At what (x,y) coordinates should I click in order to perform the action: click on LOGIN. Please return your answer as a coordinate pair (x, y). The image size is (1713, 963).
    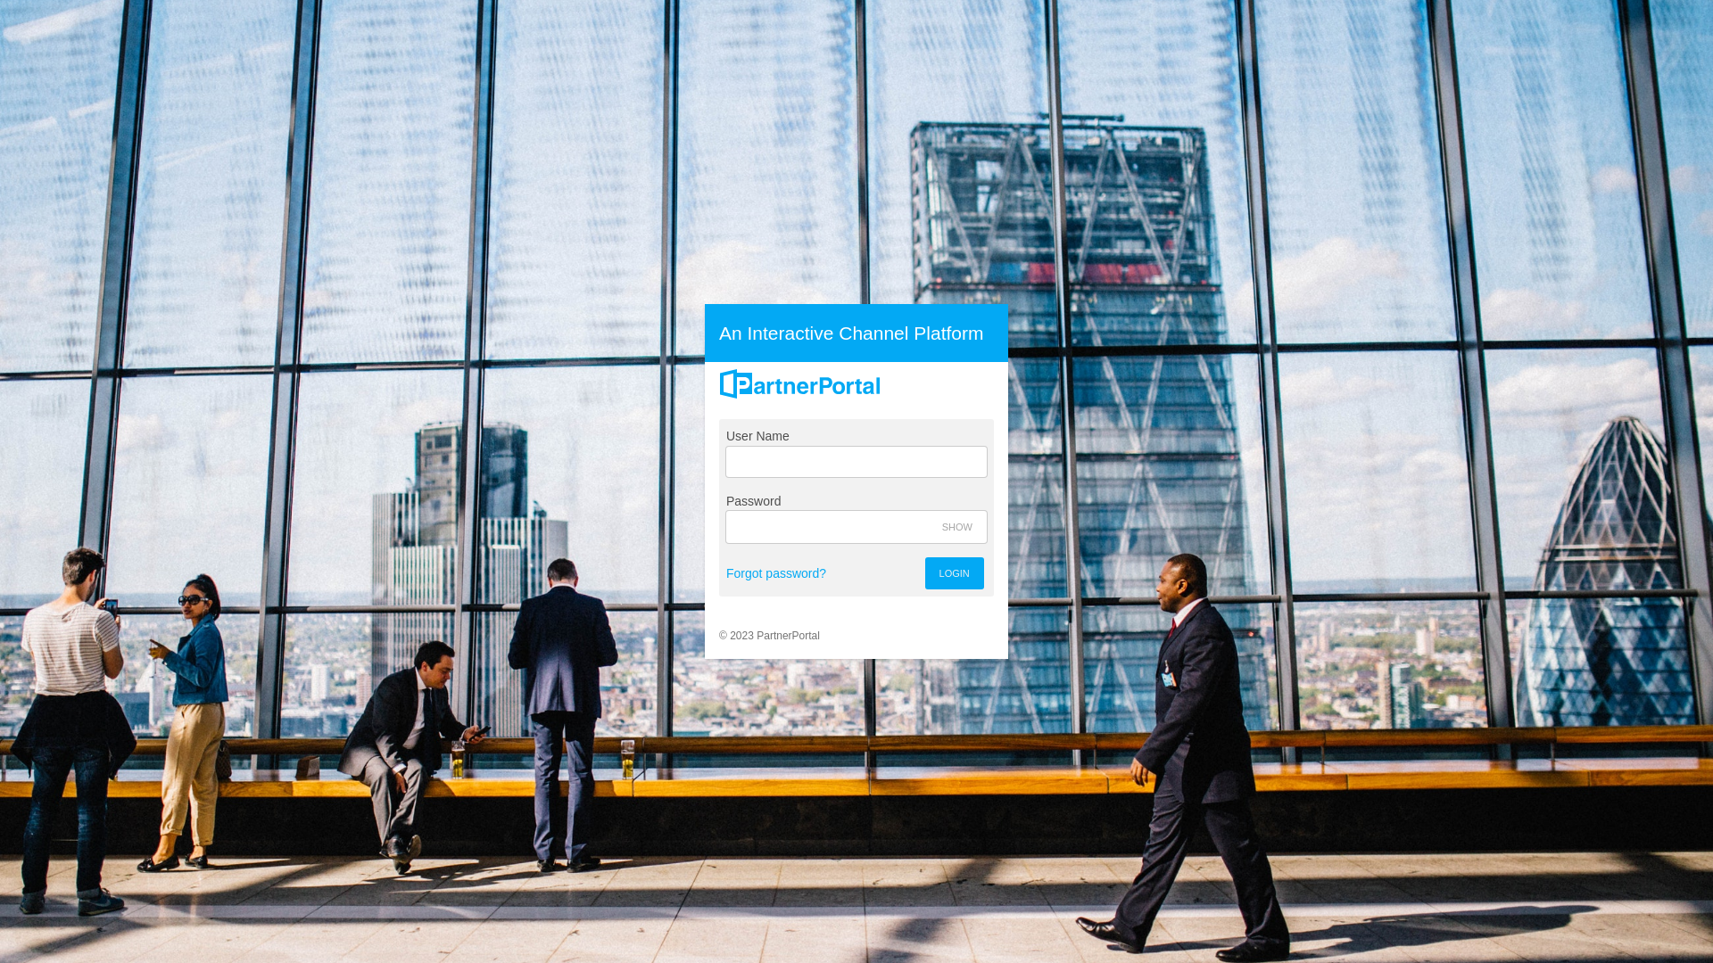
    Looking at the image, I should click on (955, 573).